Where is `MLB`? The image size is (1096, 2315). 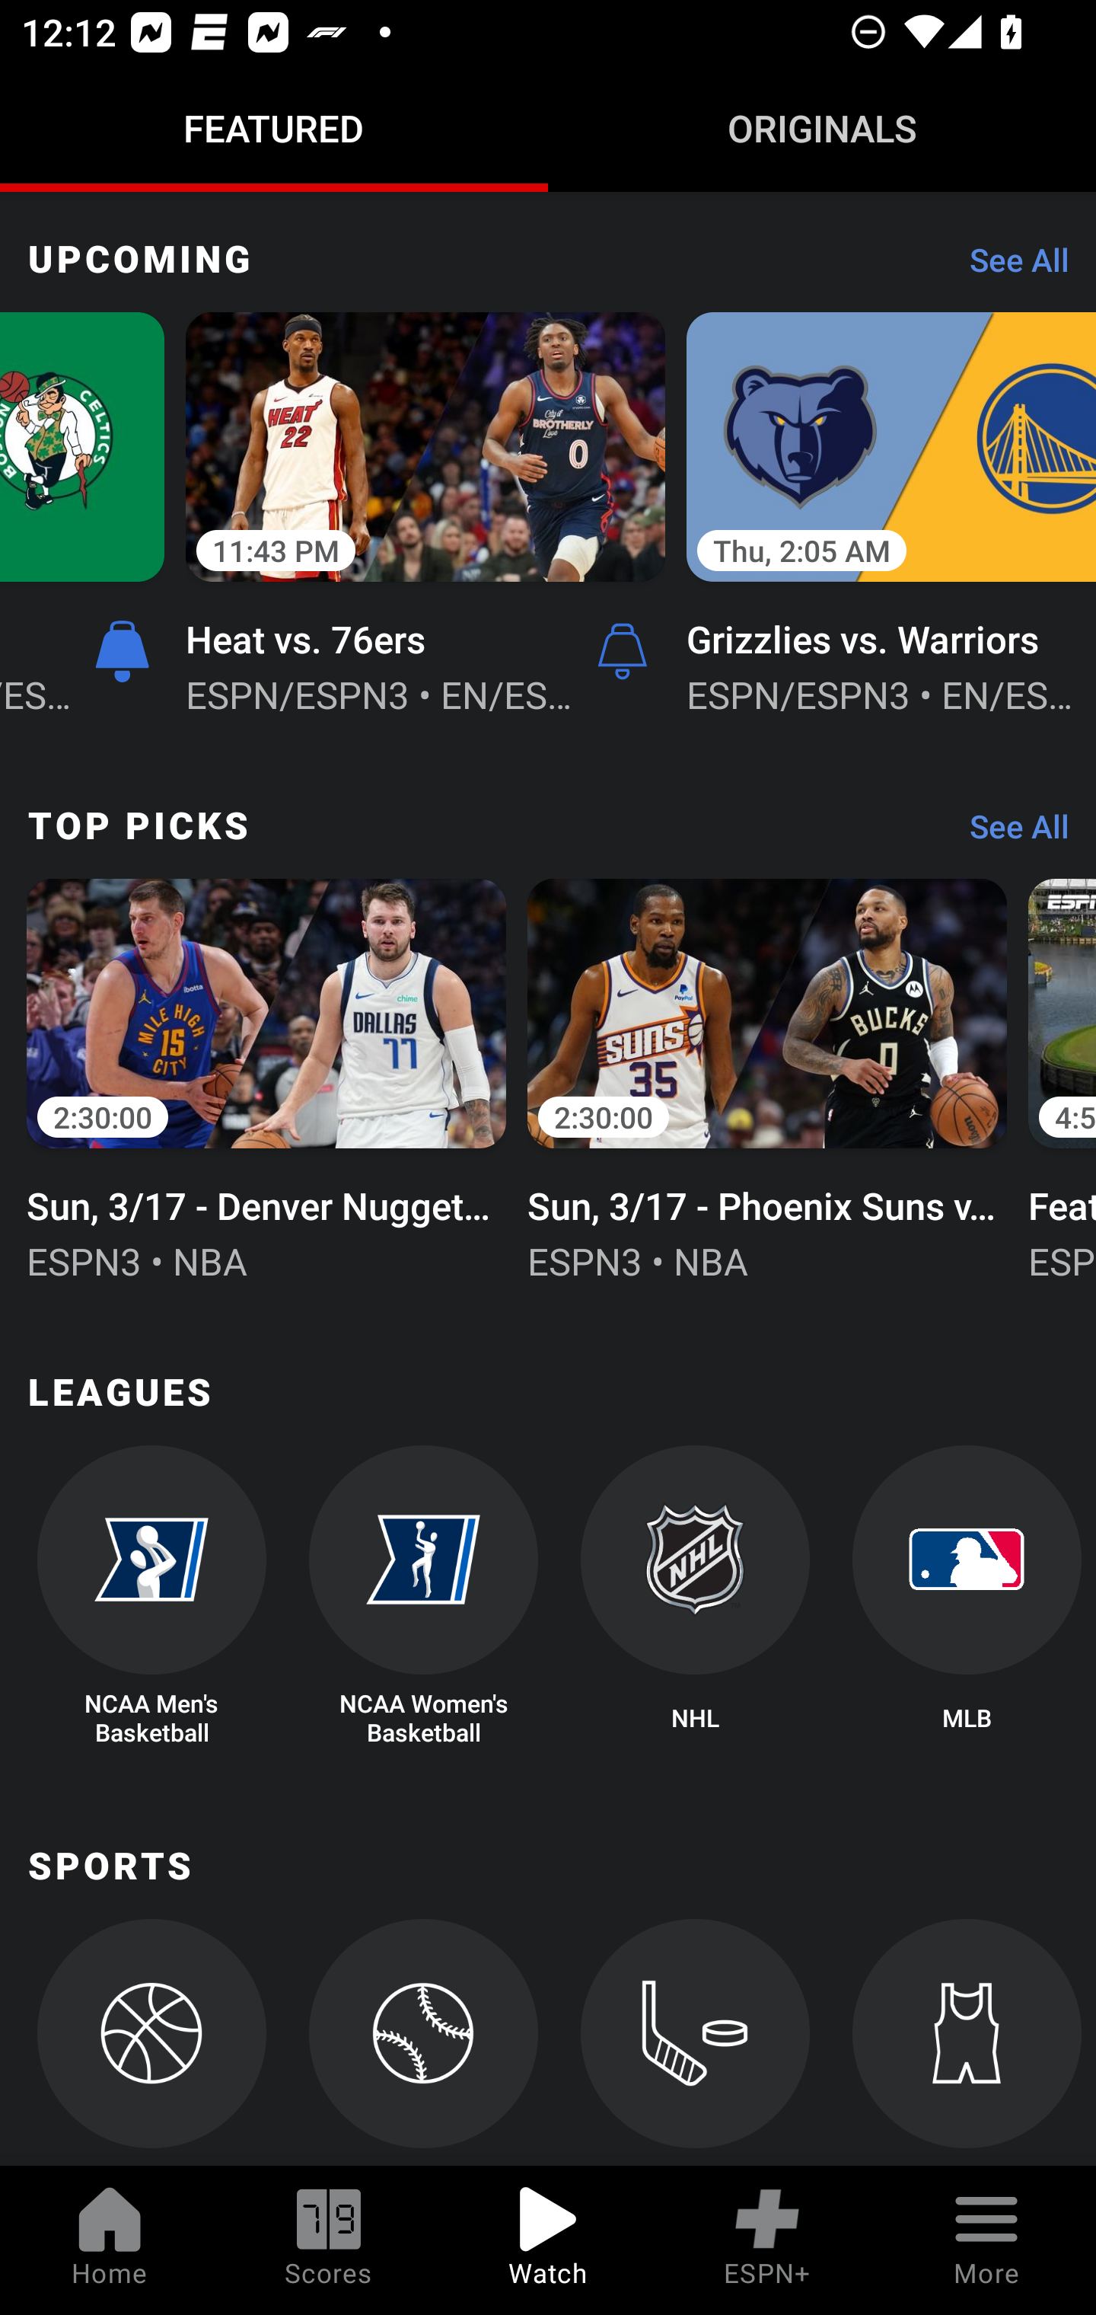
MLB is located at coordinates (967, 1597).